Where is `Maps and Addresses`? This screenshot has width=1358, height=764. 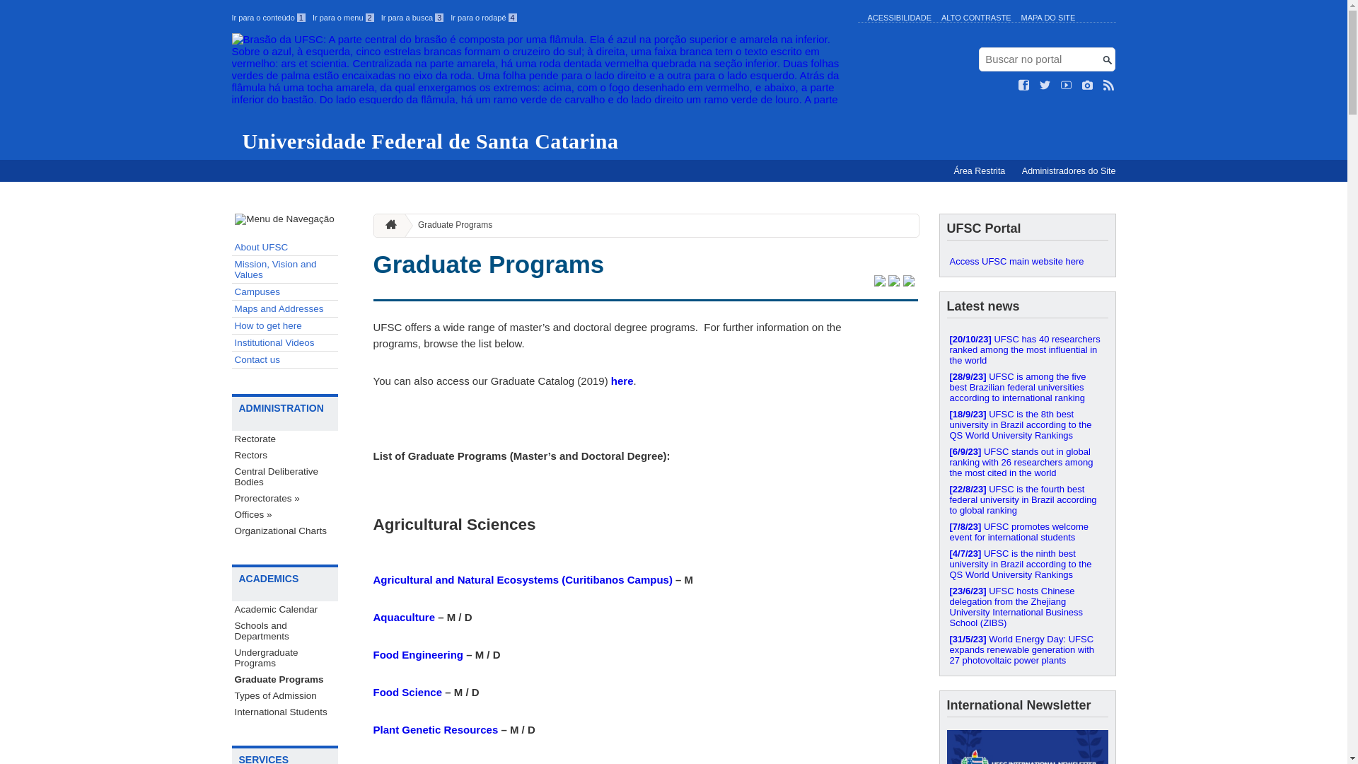
Maps and Addresses is located at coordinates (285, 309).